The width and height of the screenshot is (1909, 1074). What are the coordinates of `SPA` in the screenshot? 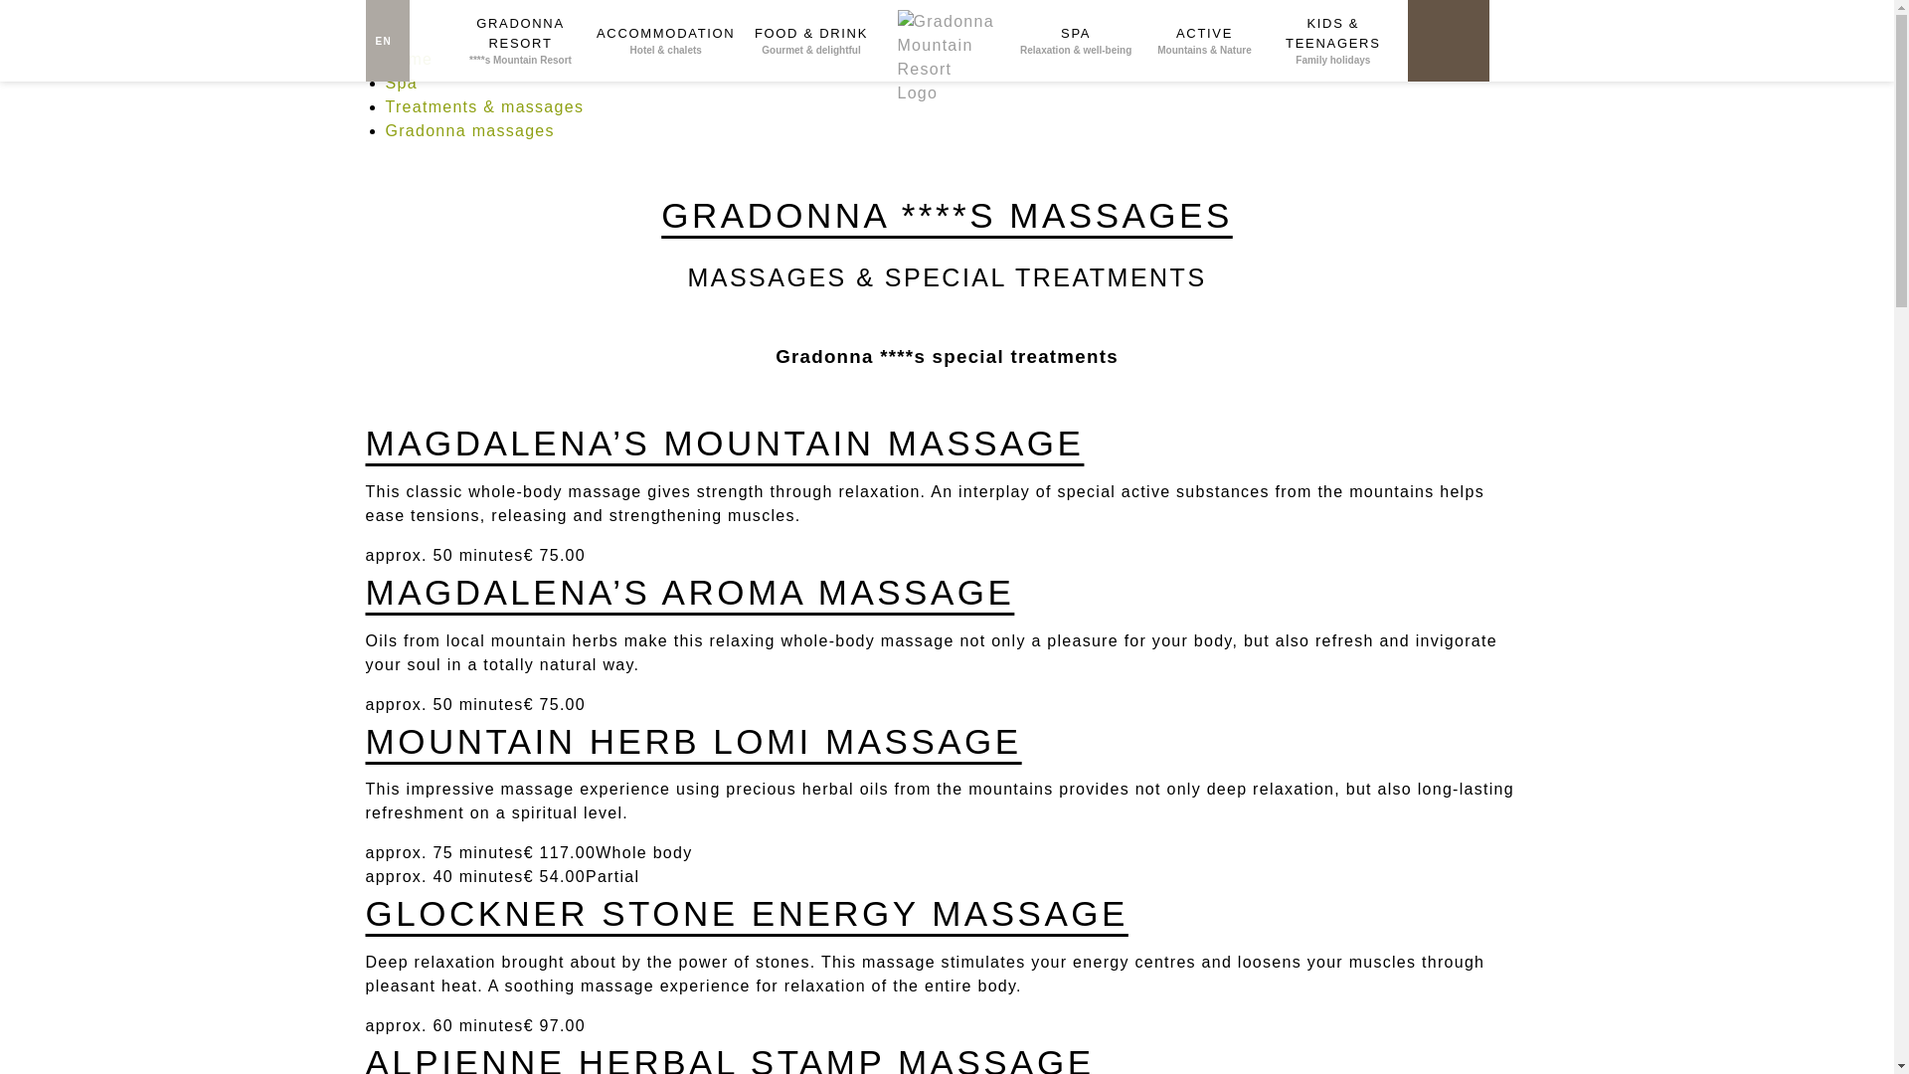 It's located at (1076, 41).